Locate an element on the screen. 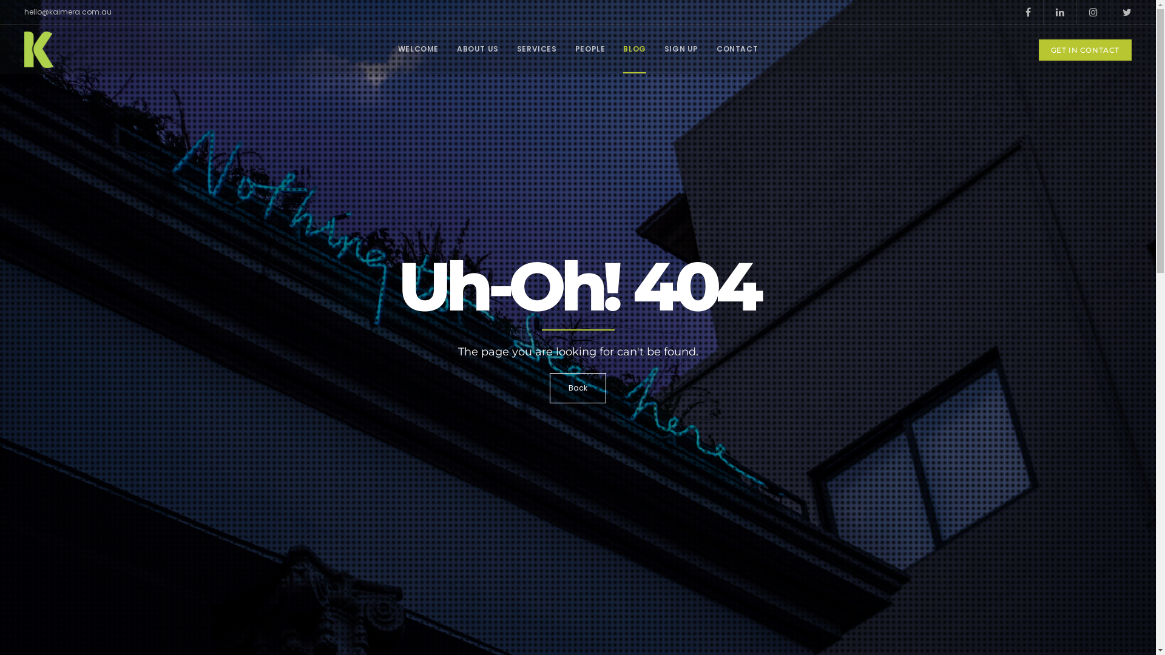  PEOPLE is located at coordinates (590, 49).